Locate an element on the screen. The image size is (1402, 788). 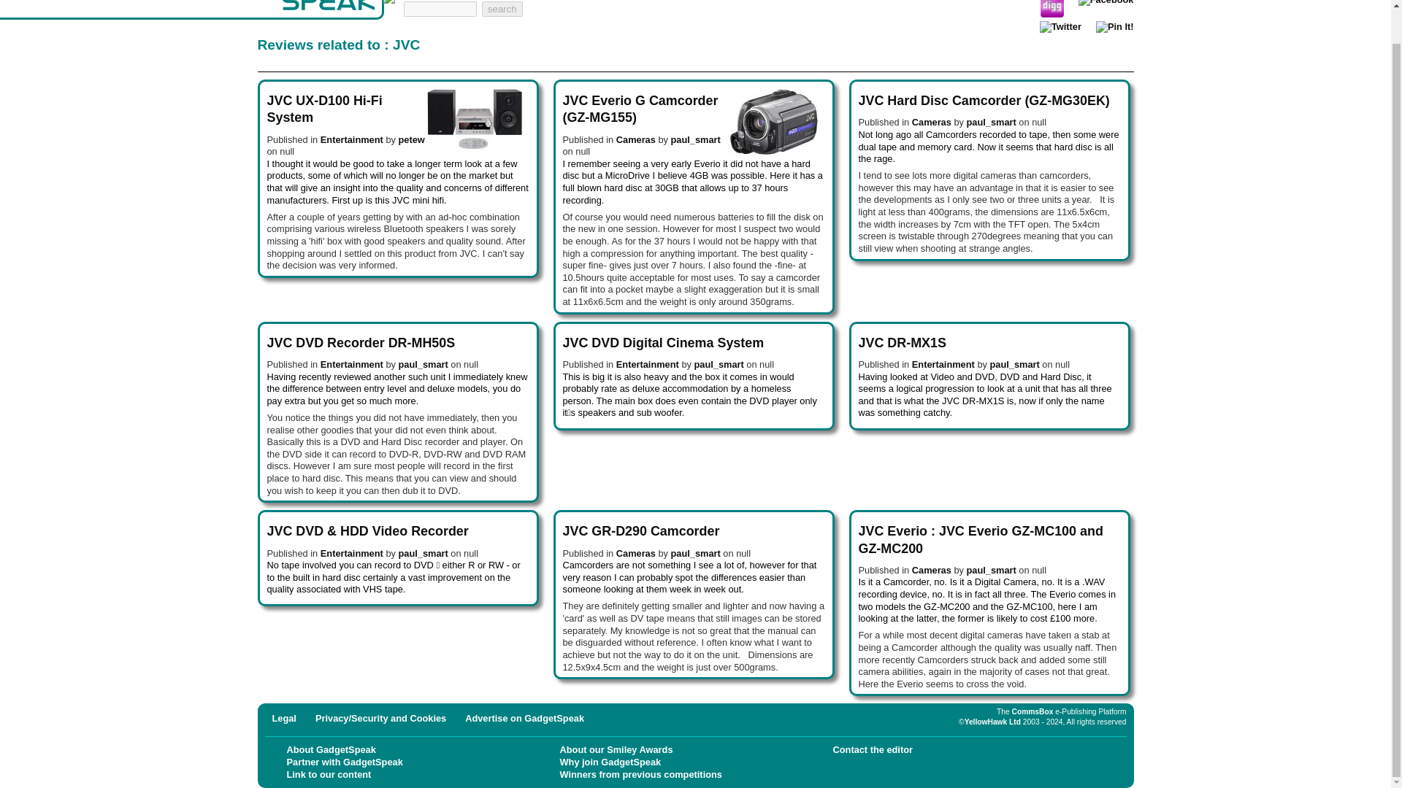
Pinterest is located at coordinates (1115, 28).